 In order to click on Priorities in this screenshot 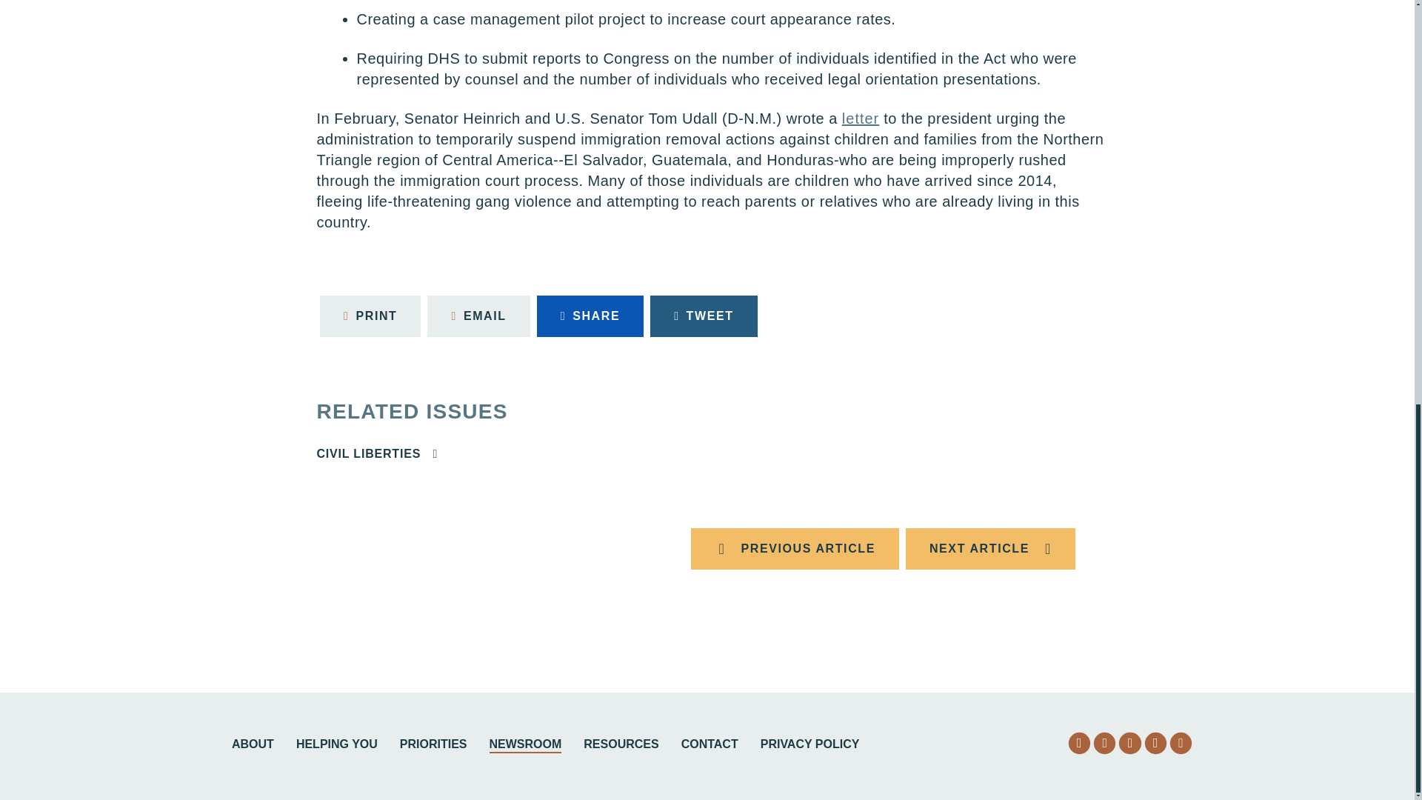, I will do `click(433, 745)`.